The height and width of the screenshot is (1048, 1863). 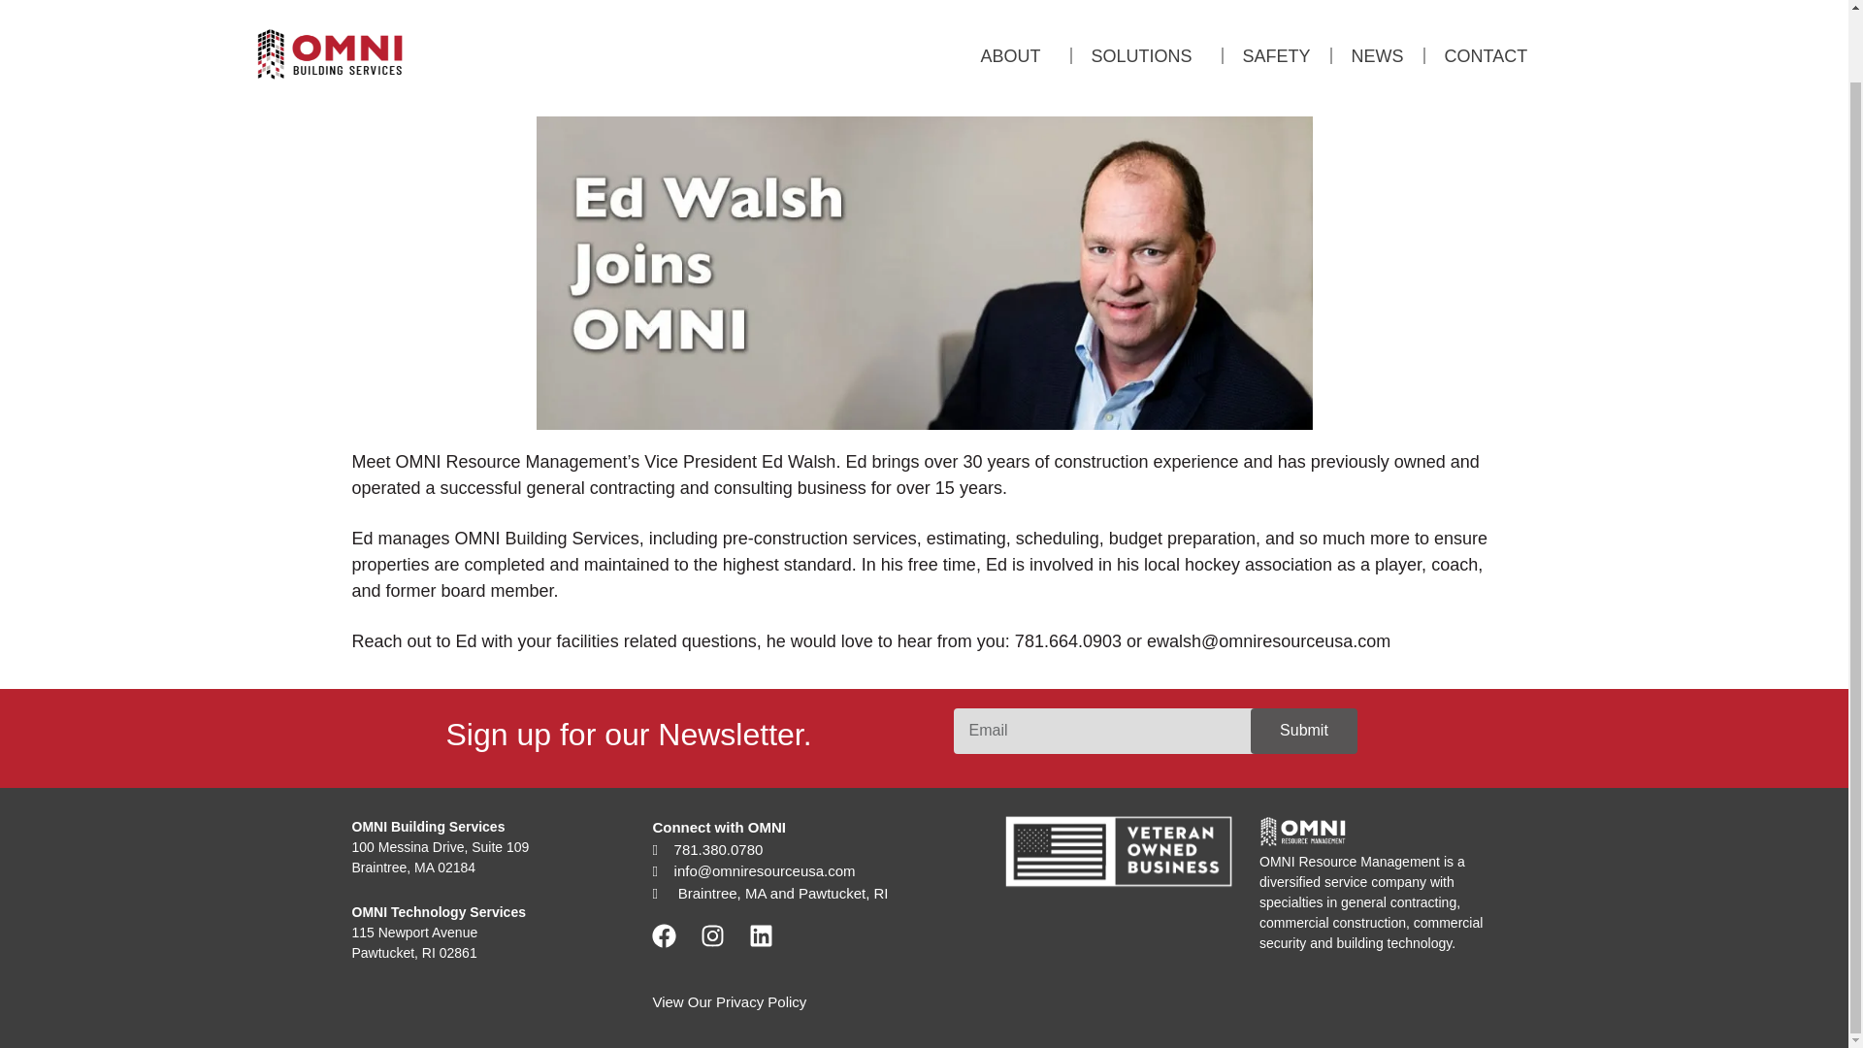 What do you see at coordinates (1015, 2) in the screenshot?
I see `ABOUT` at bounding box center [1015, 2].